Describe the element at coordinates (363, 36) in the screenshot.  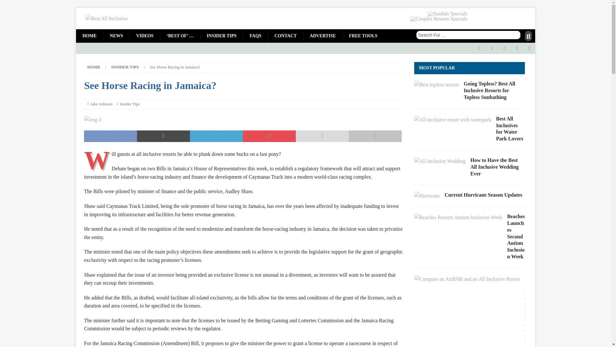
I see `FREE TOOLS` at that location.